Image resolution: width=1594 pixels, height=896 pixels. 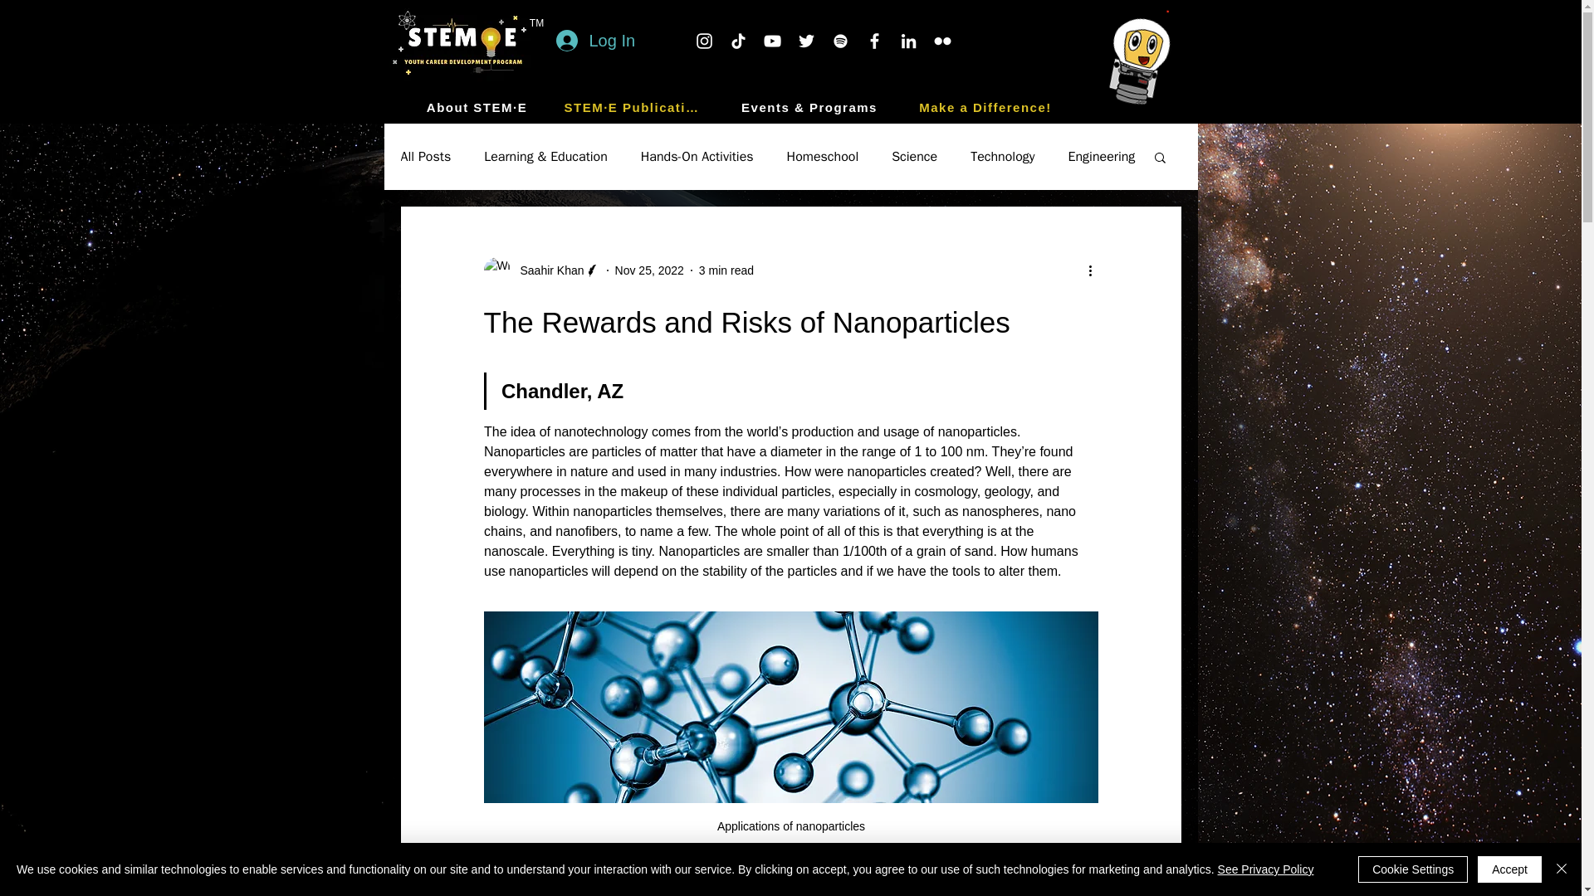 I want to click on 3 min read, so click(x=726, y=270).